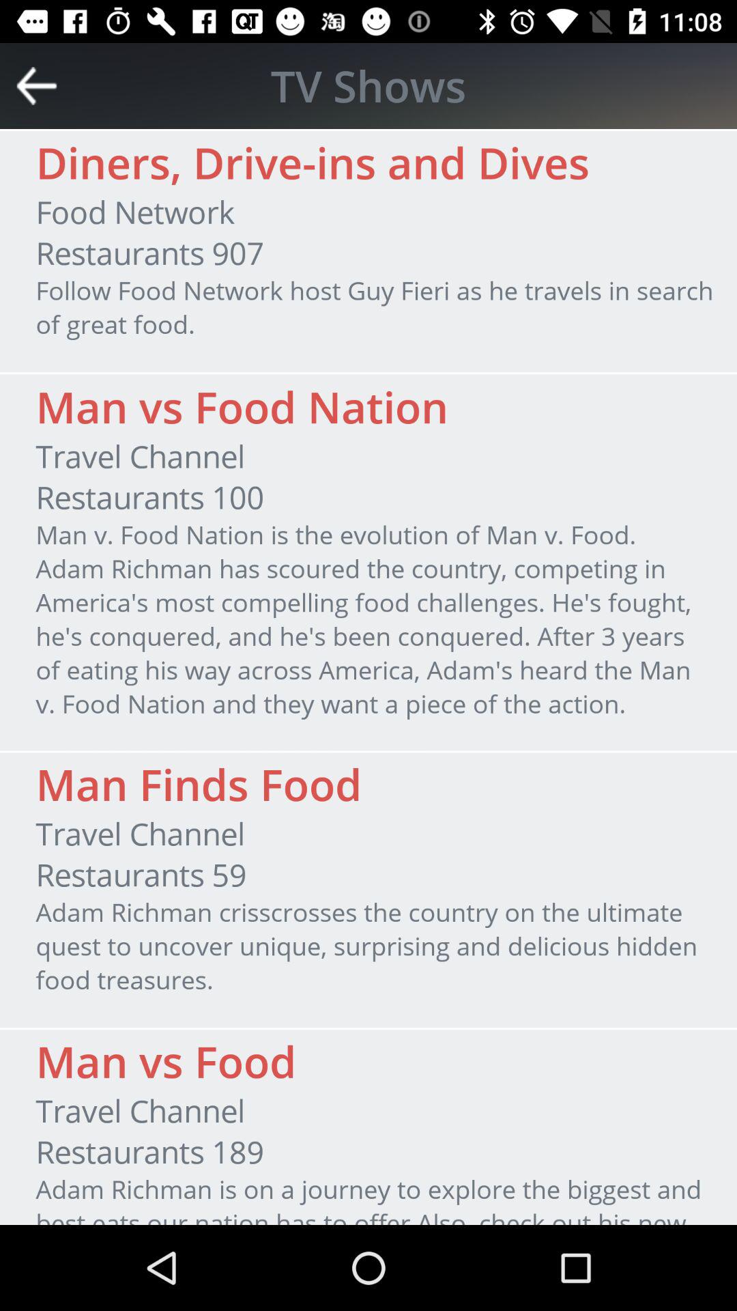 The height and width of the screenshot is (1311, 737). Describe the element at coordinates (313, 163) in the screenshot. I see `press the diners drive ins` at that location.